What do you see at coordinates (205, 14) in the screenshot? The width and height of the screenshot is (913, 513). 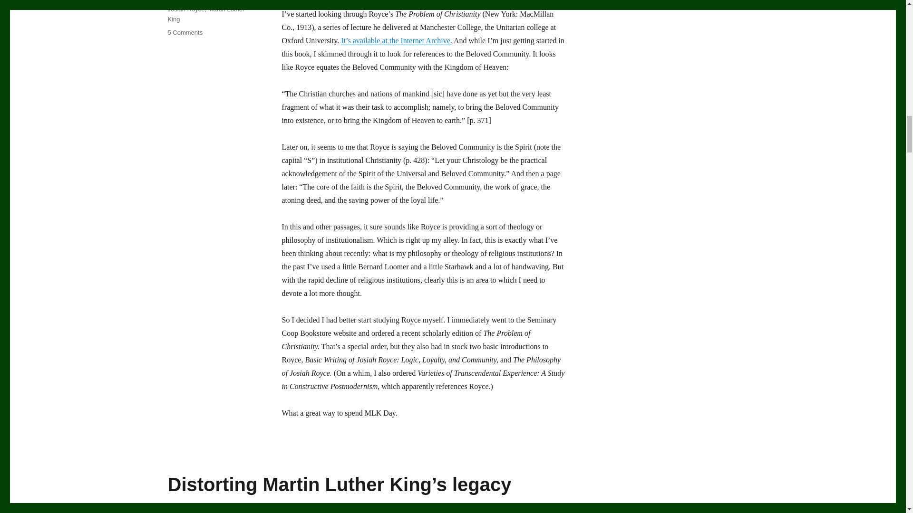 I see `Josiah Royce` at bounding box center [205, 14].